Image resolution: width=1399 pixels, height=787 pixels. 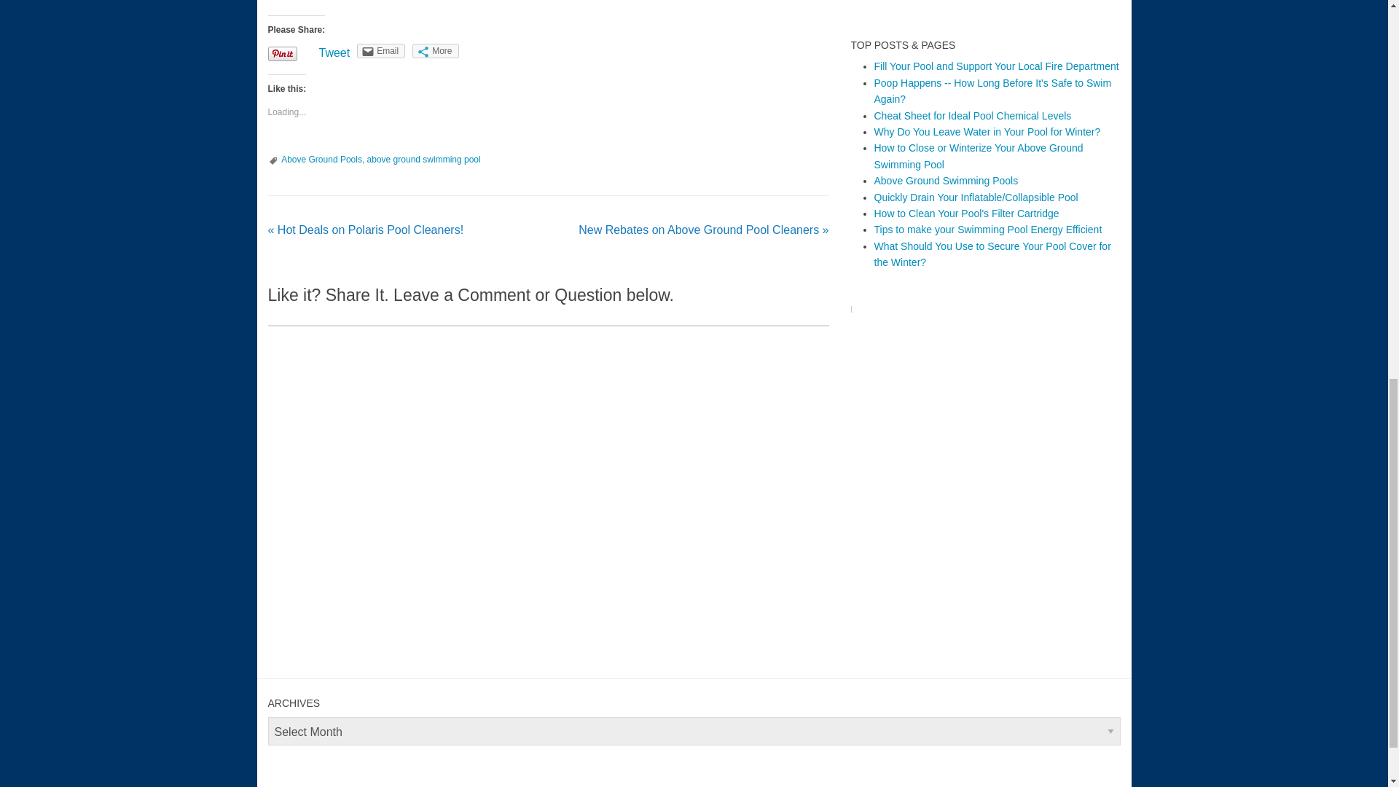 I want to click on More, so click(x=436, y=51).